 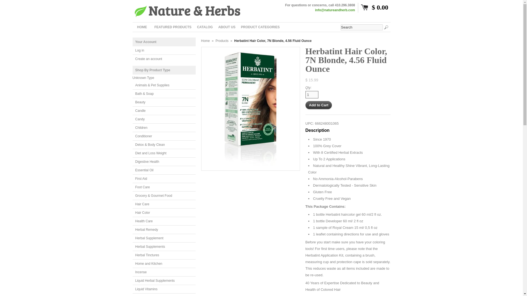 I want to click on CATALOG, so click(x=205, y=27).